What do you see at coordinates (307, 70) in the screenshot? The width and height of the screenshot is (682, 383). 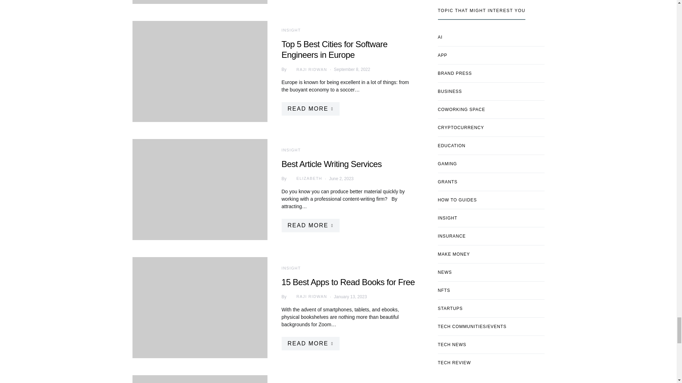 I see `View all posts by Raji Ridwan` at bounding box center [307, 70].